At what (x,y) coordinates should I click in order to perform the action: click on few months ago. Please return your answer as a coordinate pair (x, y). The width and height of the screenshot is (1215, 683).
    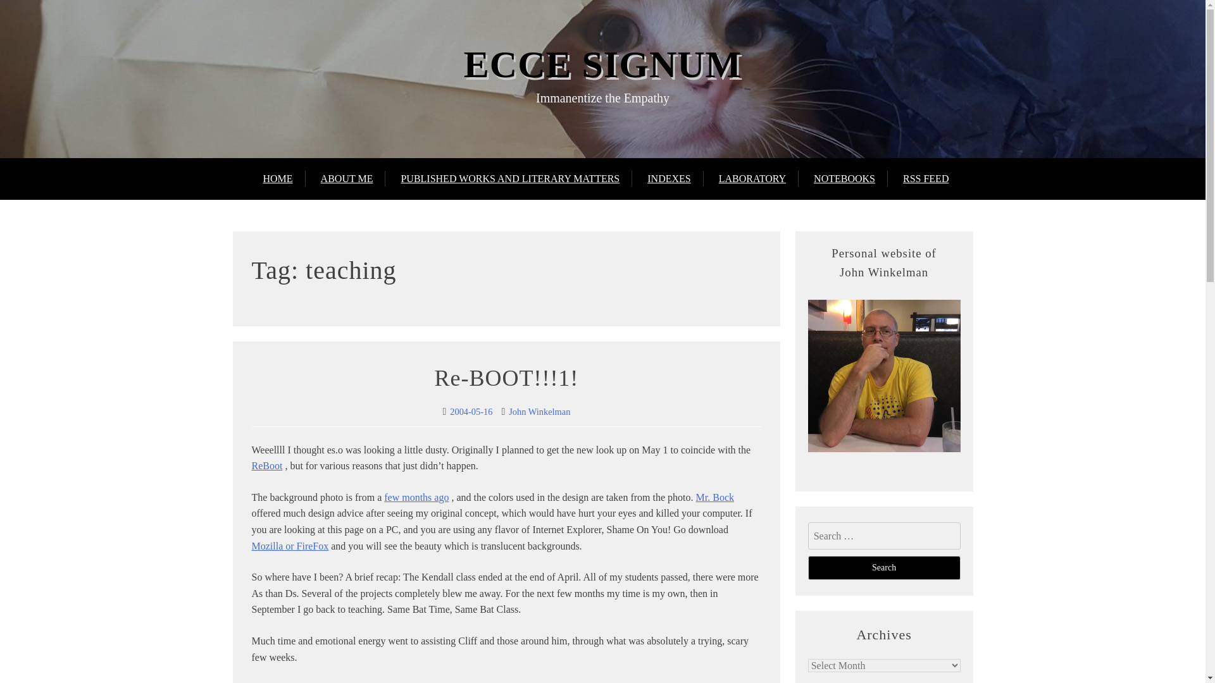
    Looking at the image, I should click on (416, 497).